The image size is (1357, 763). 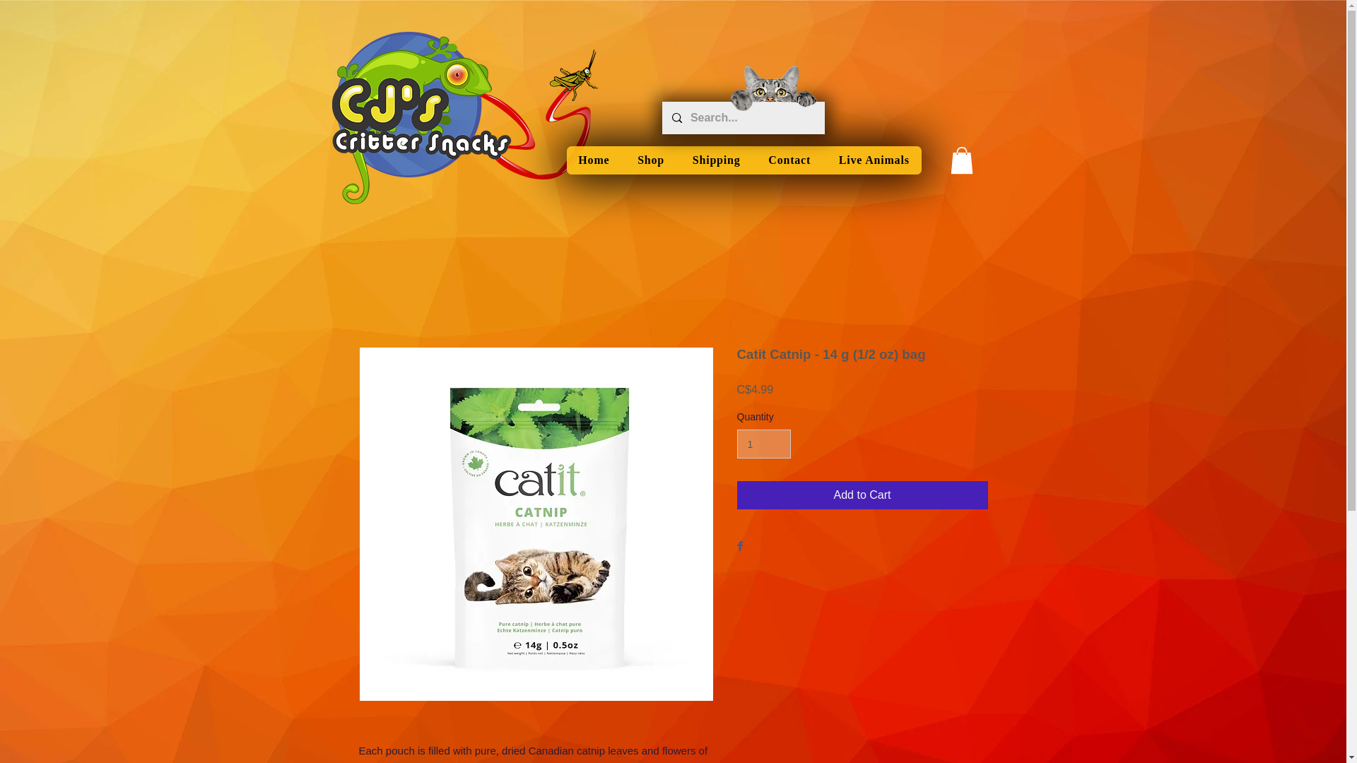 I want to click on Contact, so click(x=789, y=160).